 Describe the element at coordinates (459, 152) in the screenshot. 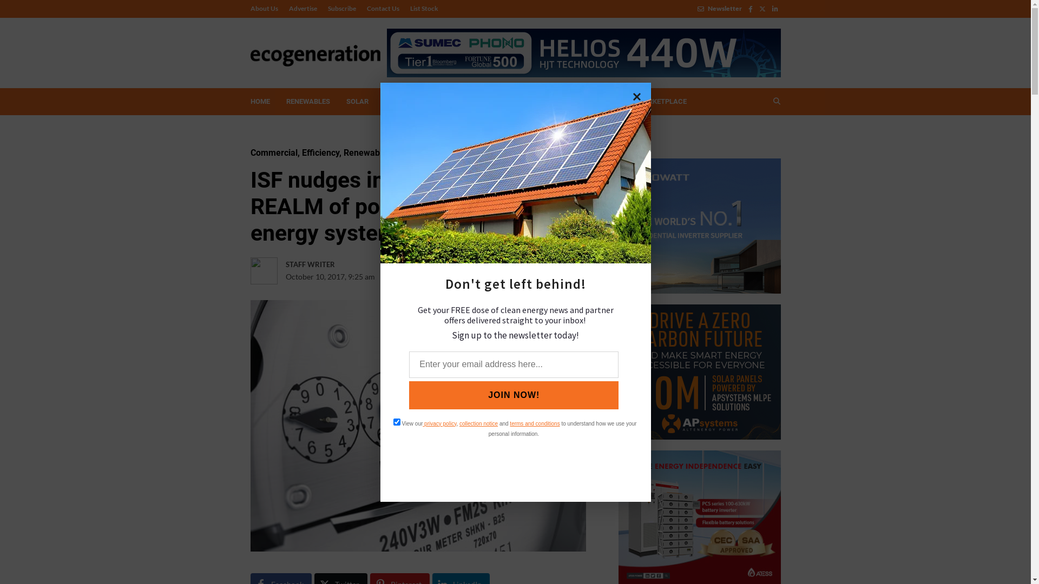

I see `Storage` at that location.